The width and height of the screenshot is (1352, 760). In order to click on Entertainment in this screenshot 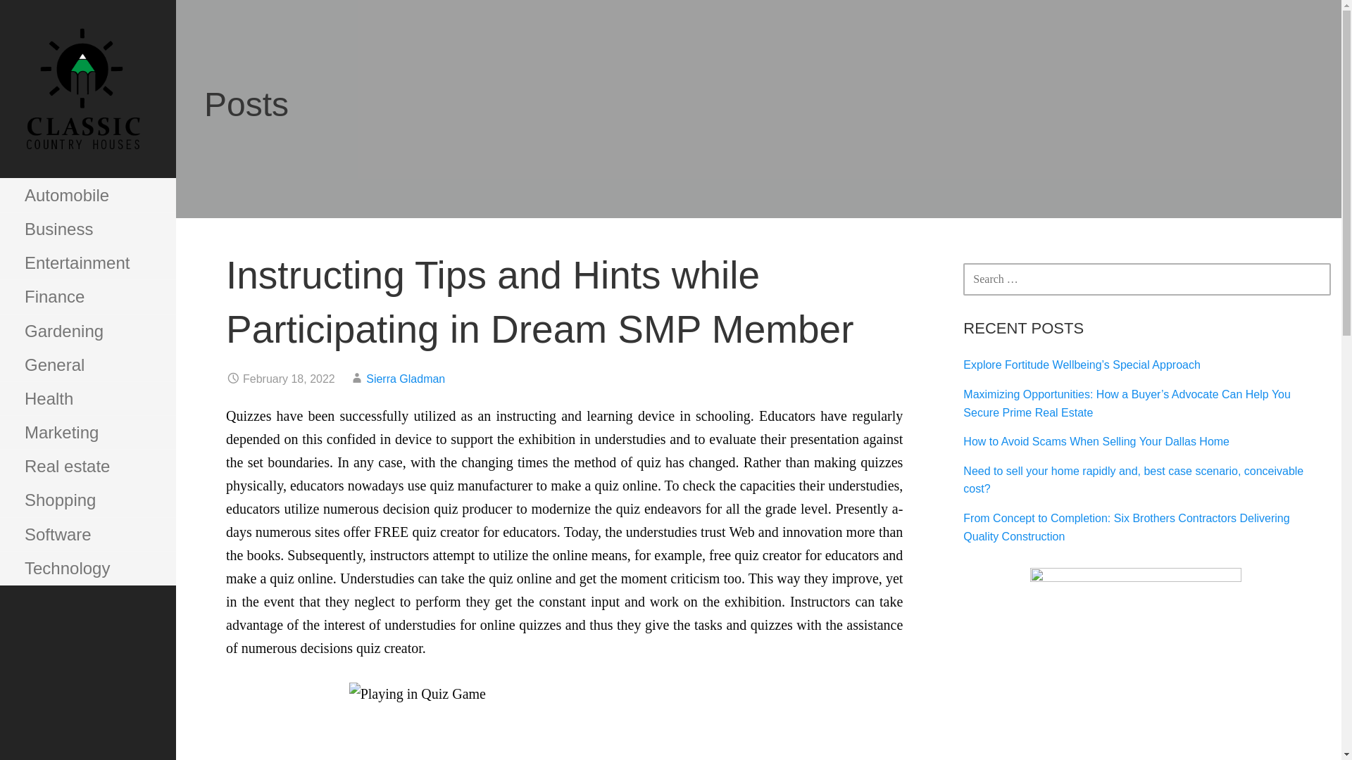, I will do `click(87, 263)`.